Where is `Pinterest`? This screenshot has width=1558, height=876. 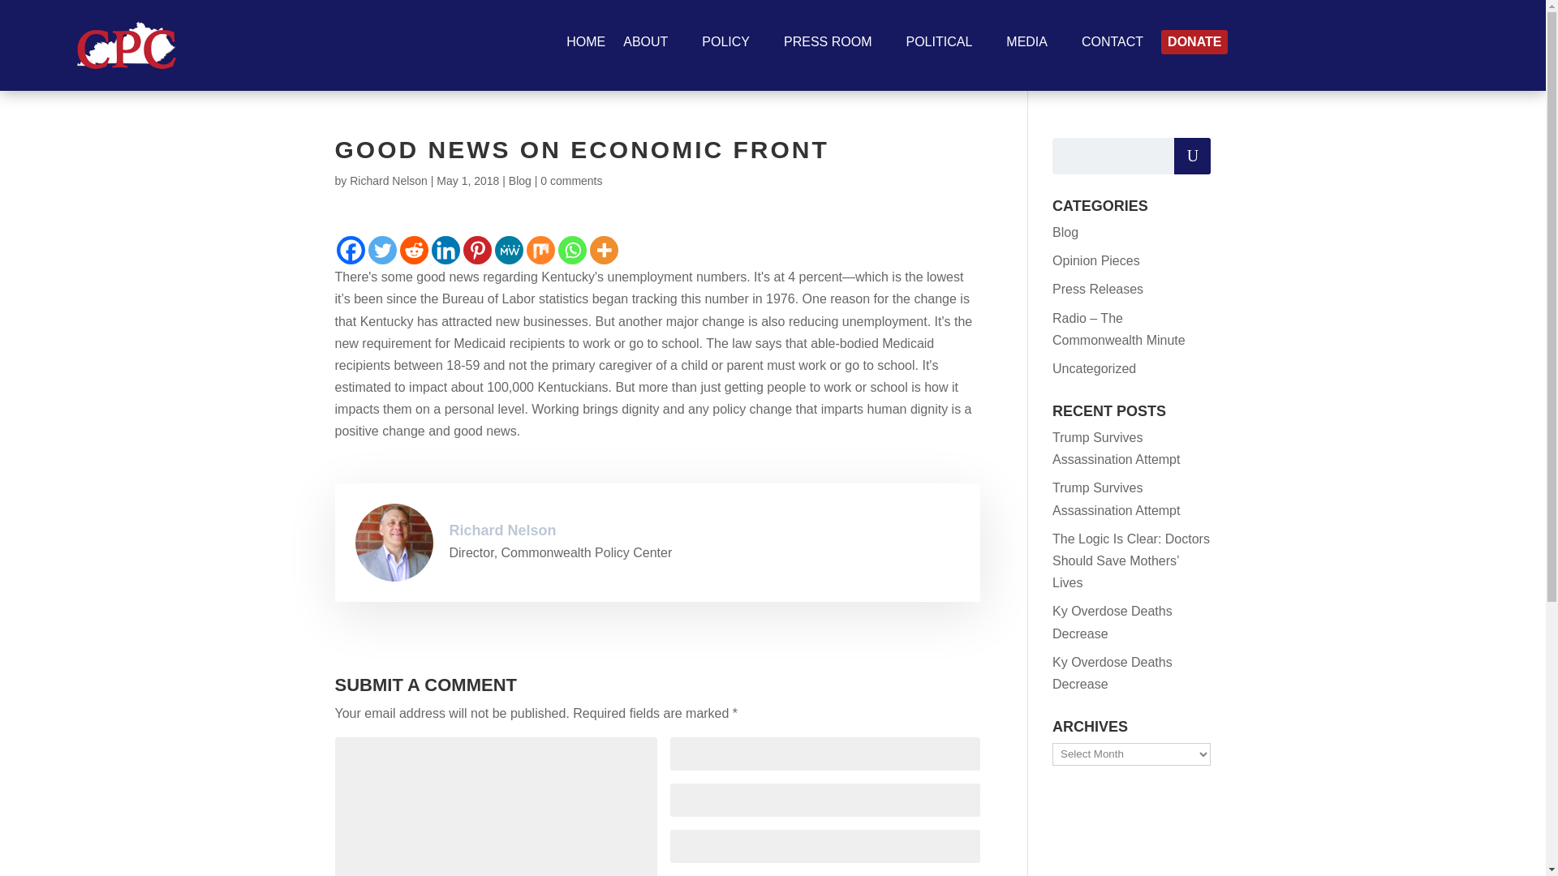 Pinterest is located at coordinates (476, 250).